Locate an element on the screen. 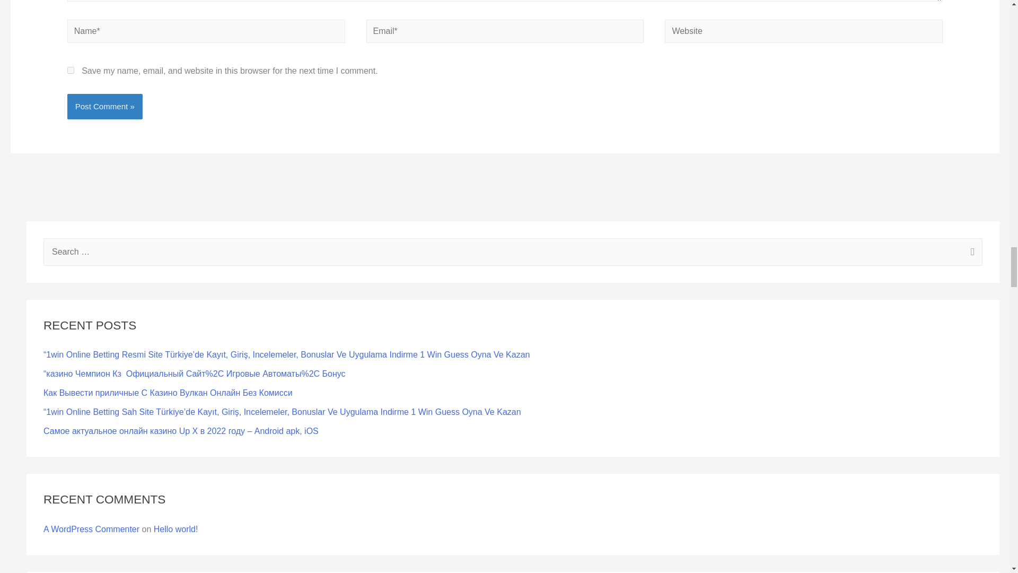  A WordPress Commenter is located at coordinates (91, 529).